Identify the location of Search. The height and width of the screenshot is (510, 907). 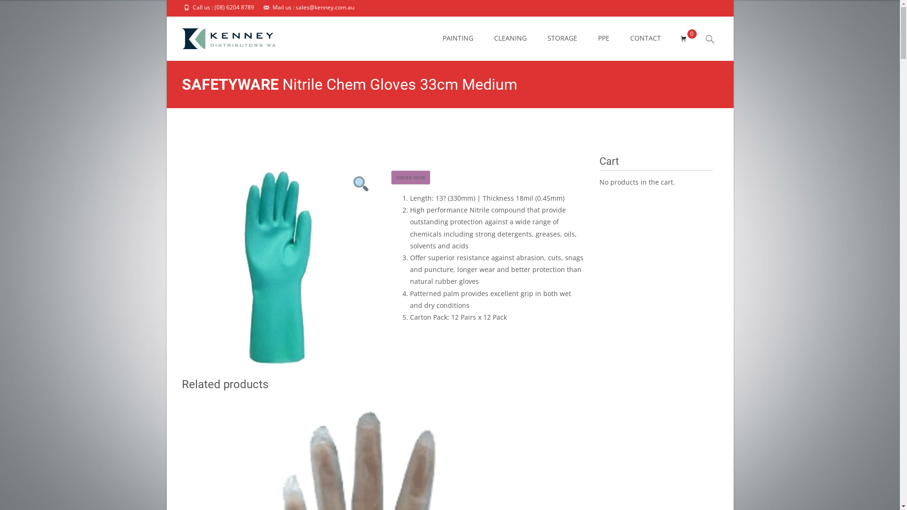
(11, 9).